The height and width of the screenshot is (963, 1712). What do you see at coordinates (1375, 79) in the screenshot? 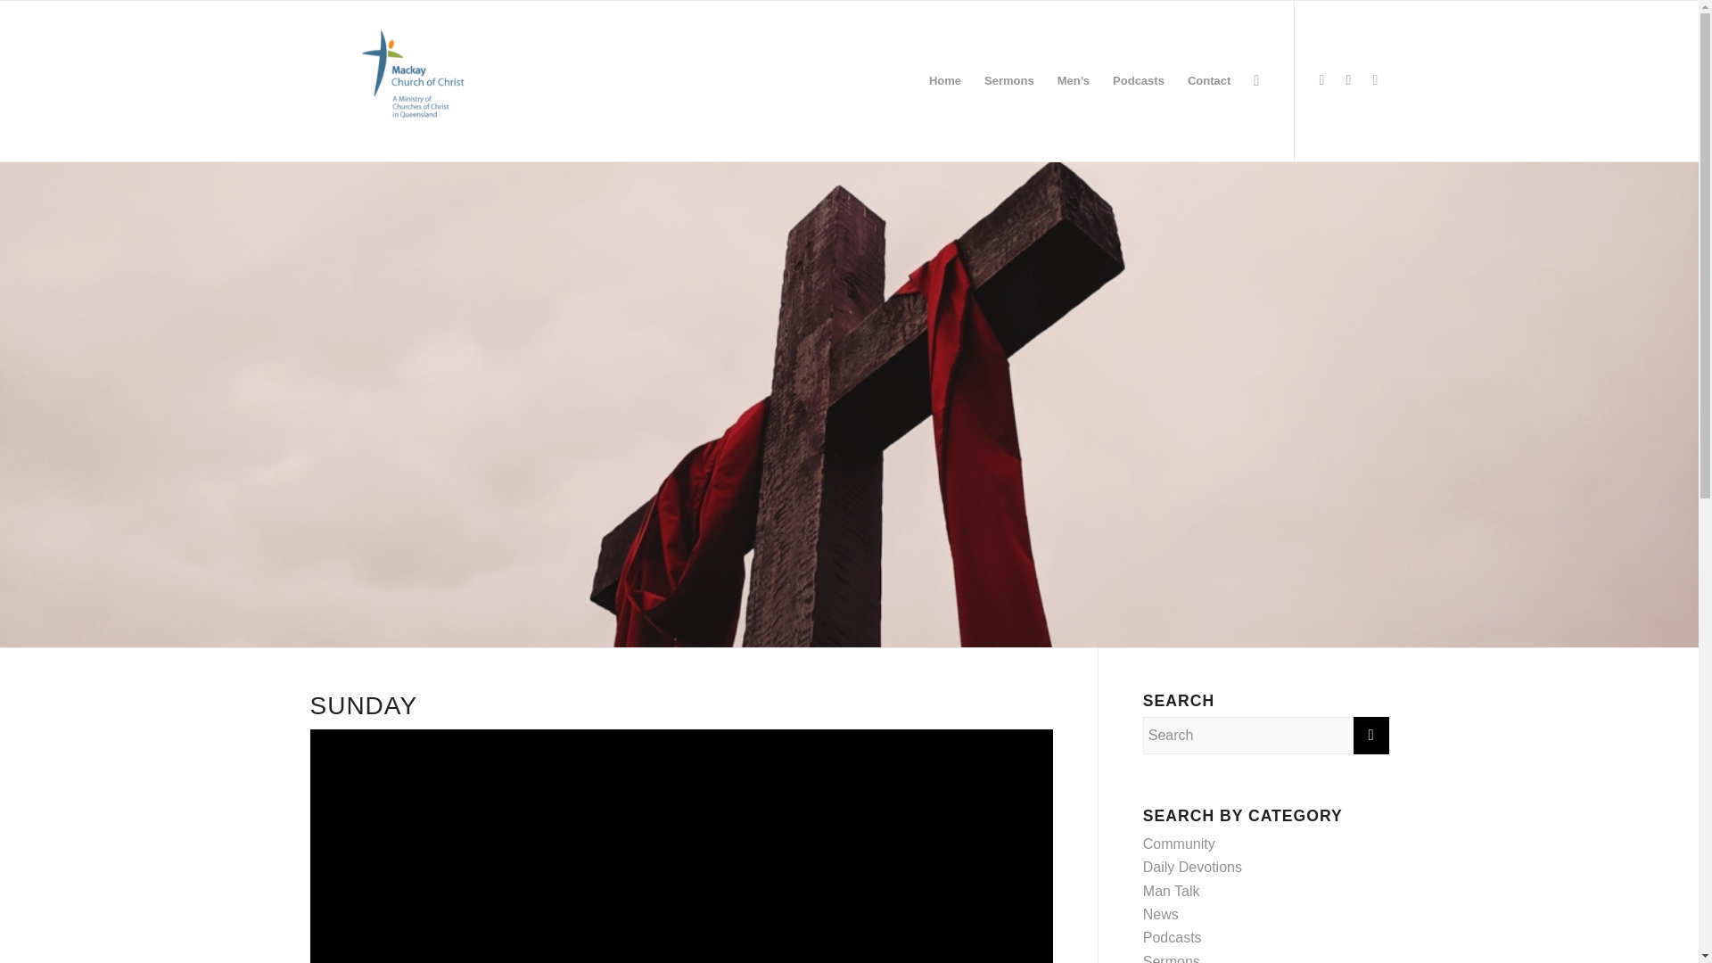
I see `Youtube` at bounding box center [1375, 79].